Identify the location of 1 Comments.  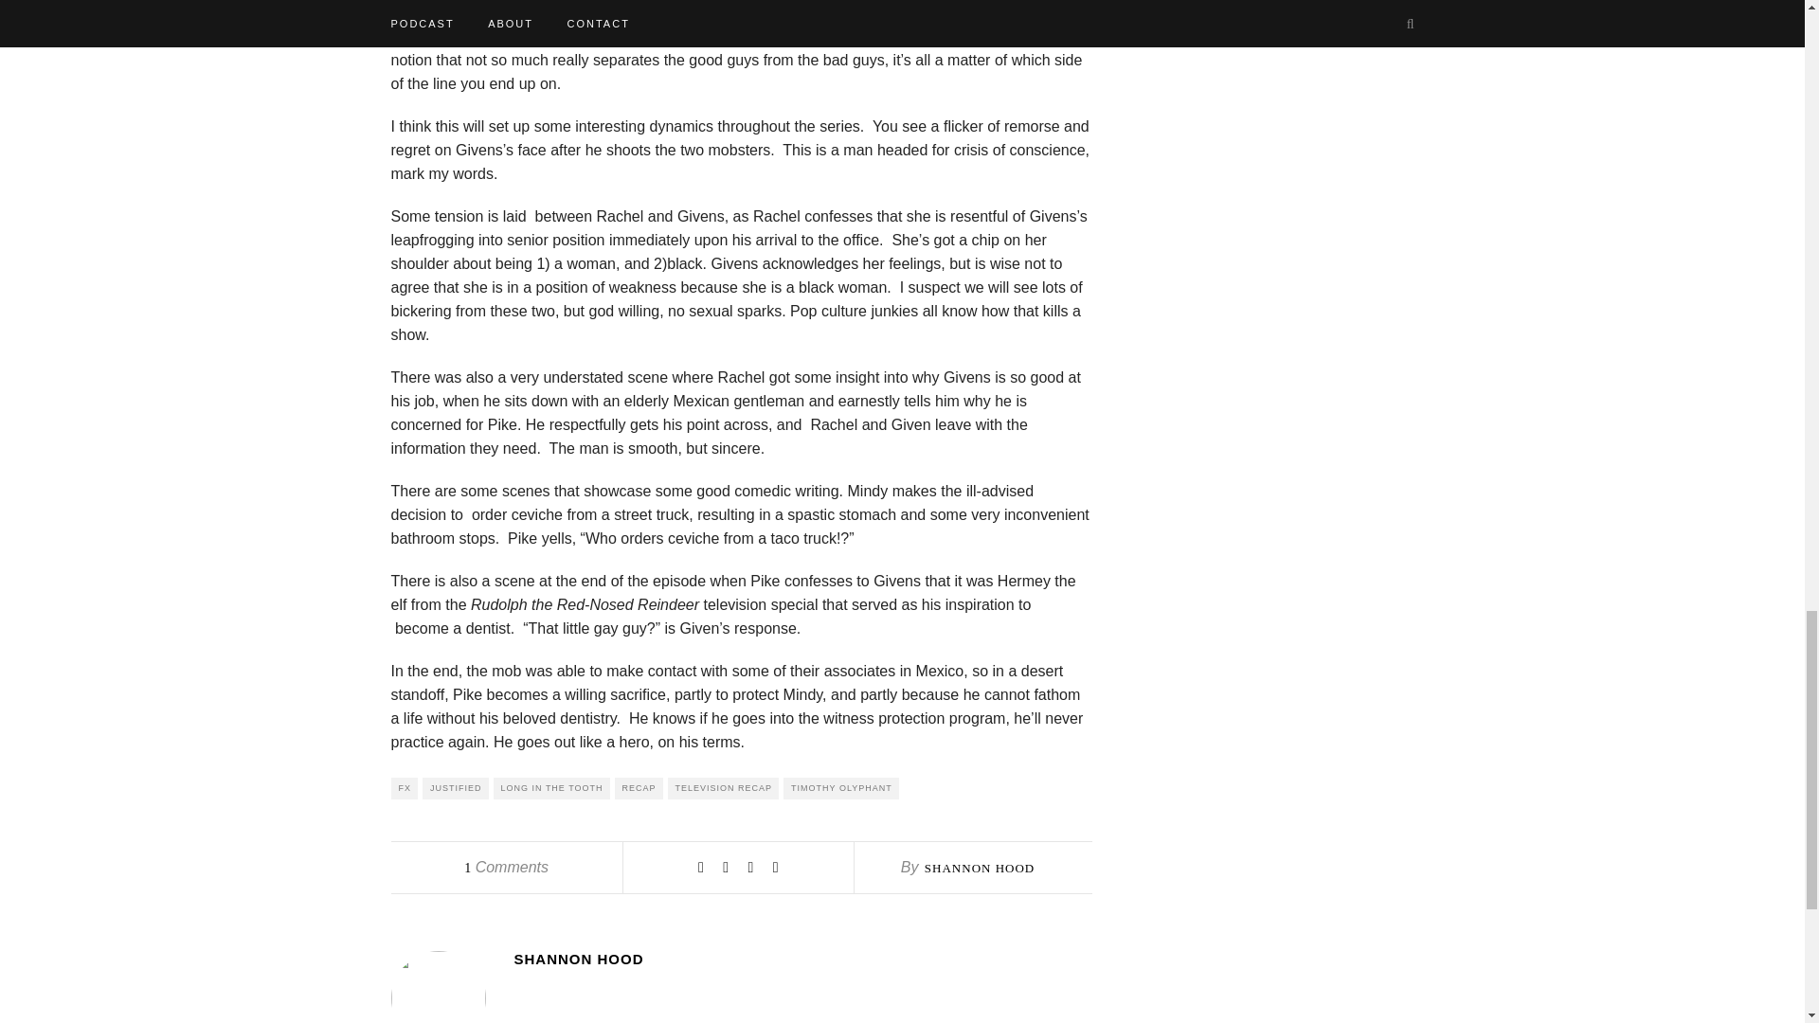
(506, 868).